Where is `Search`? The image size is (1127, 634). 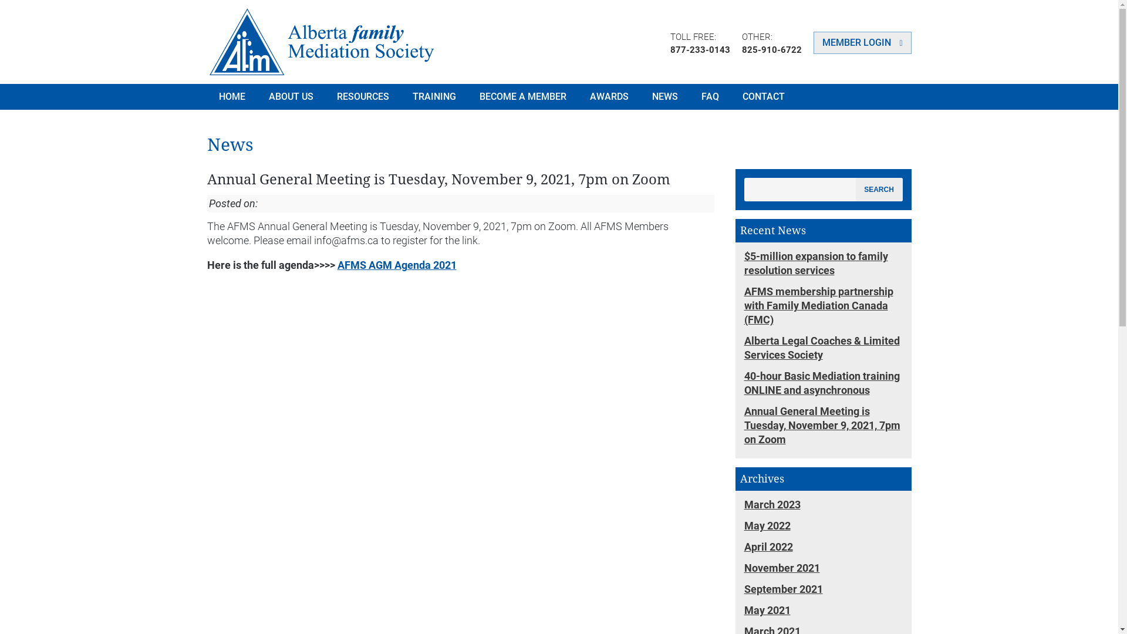
Search is located at coordinates (879, 190).